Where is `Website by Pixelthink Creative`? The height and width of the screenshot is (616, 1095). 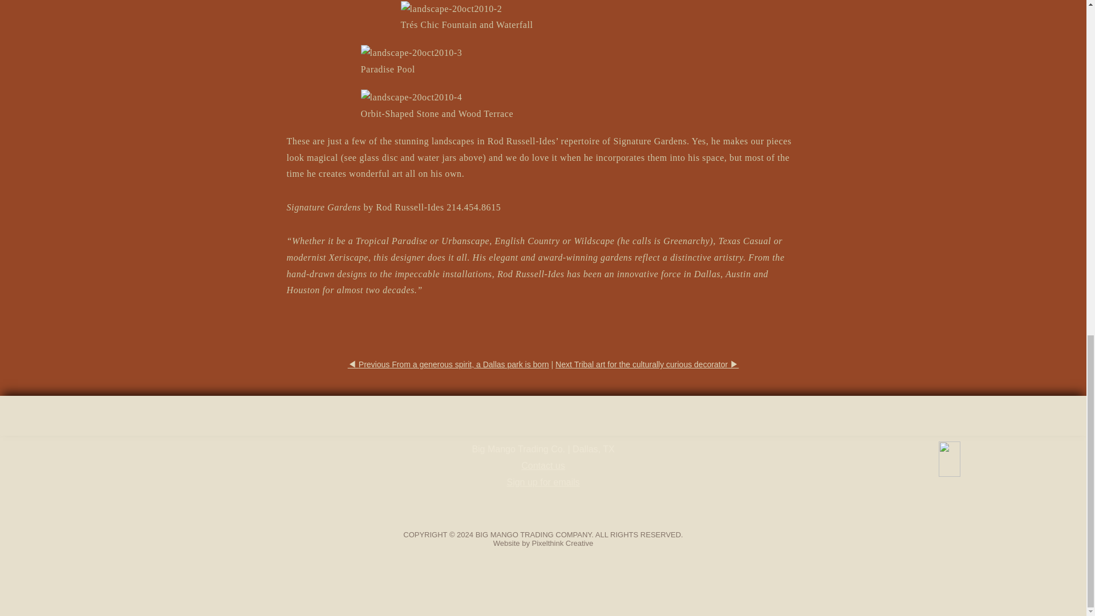
Website by Pixelthink Creative is located at coordinates (543, 543).